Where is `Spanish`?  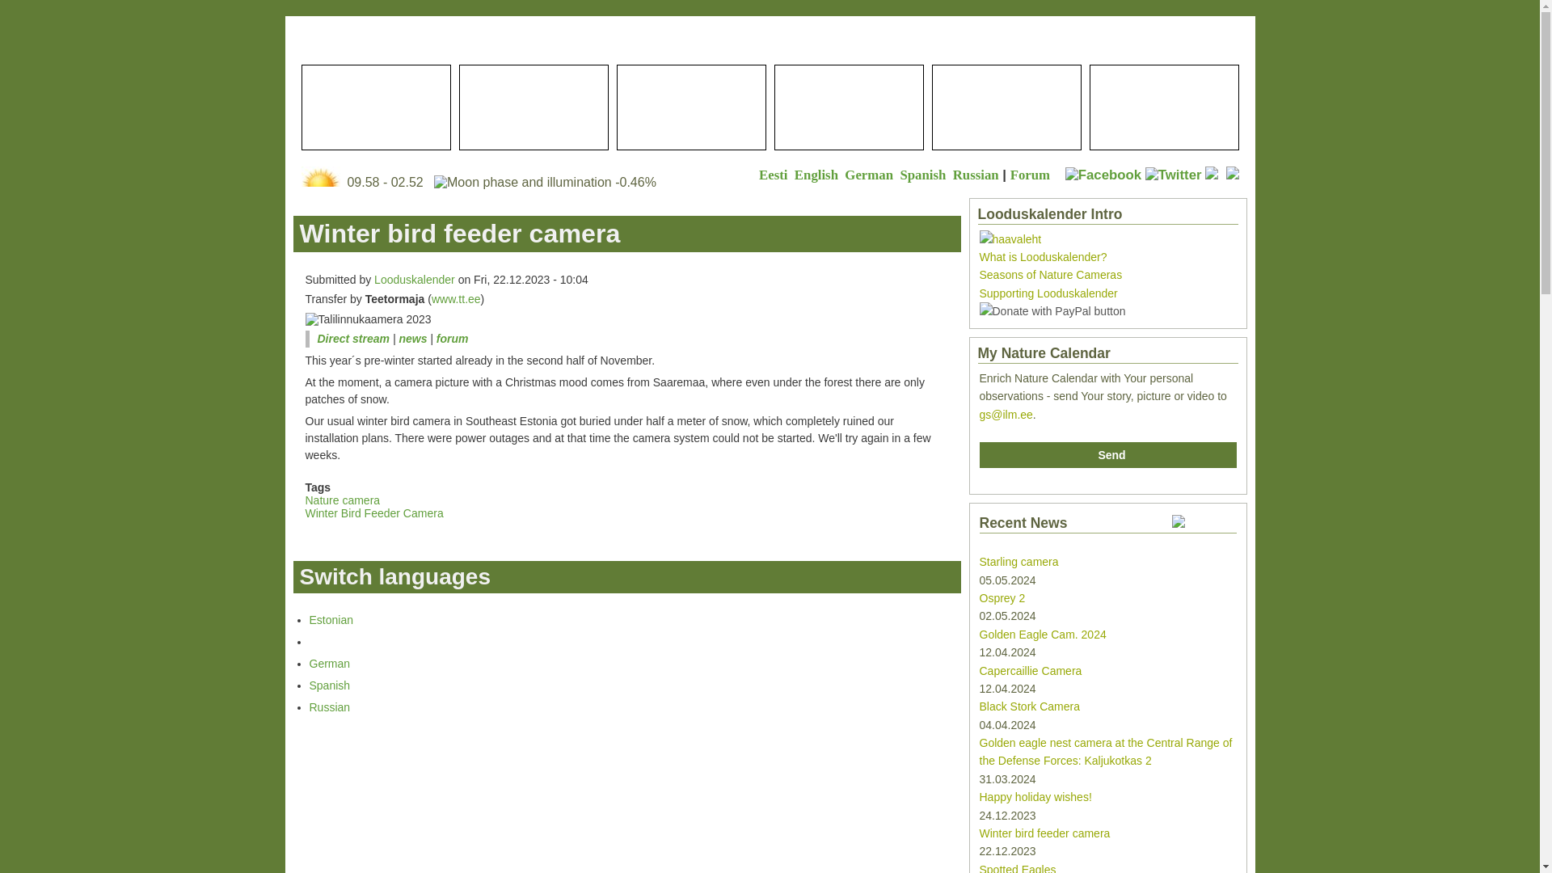 Spanish is located at coordinates (330, 685).